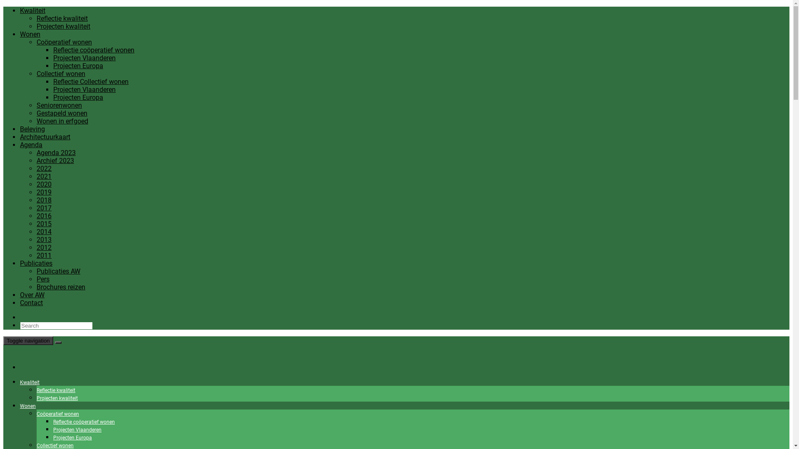  Describe the element at coordinates (55, 446) in the screenshot. I see `Collectief wonen` at that location.